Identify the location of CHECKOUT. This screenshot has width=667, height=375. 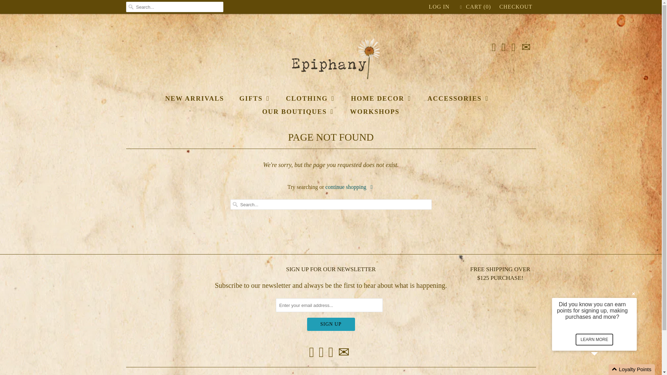
(516, 7).